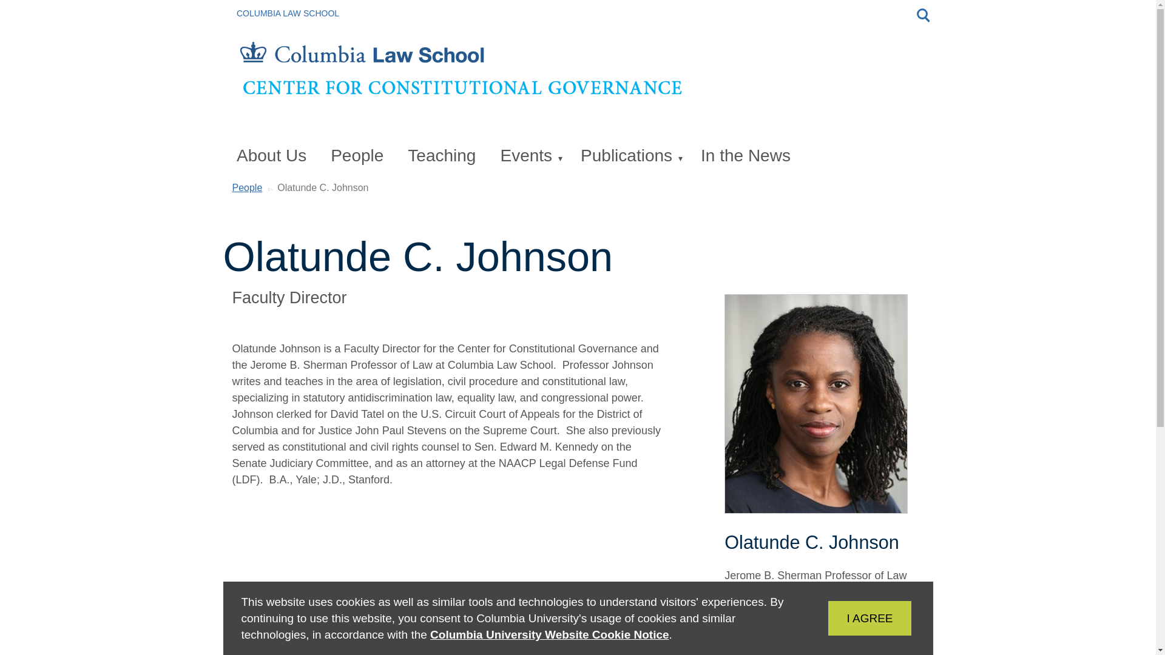 Image resolution: width=1165 pixels, height=655 pixels. What do you see at coordinates (923, 15) in the screenshot?
I see `Toggle search` at bounding box center [923, 15].